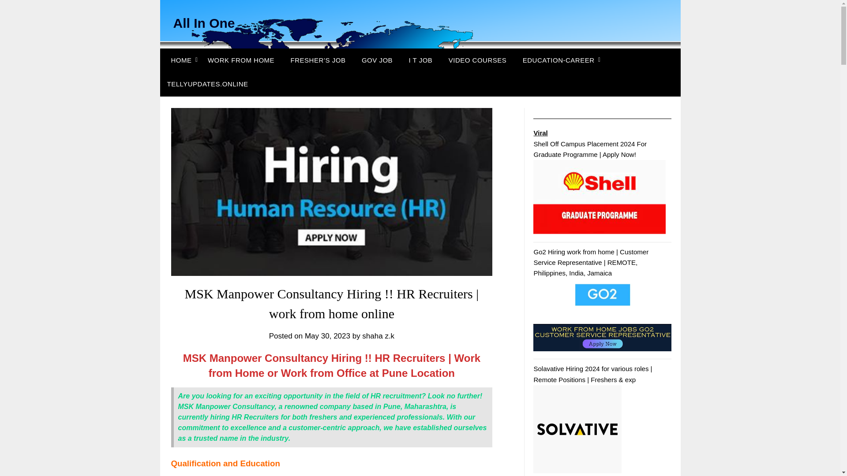 The height and width of the screenshot is (476, 847). What do you see at coordinates (379, 336) in the screenshot?
I see `shaha z.k` at bounding box center [379, 336].